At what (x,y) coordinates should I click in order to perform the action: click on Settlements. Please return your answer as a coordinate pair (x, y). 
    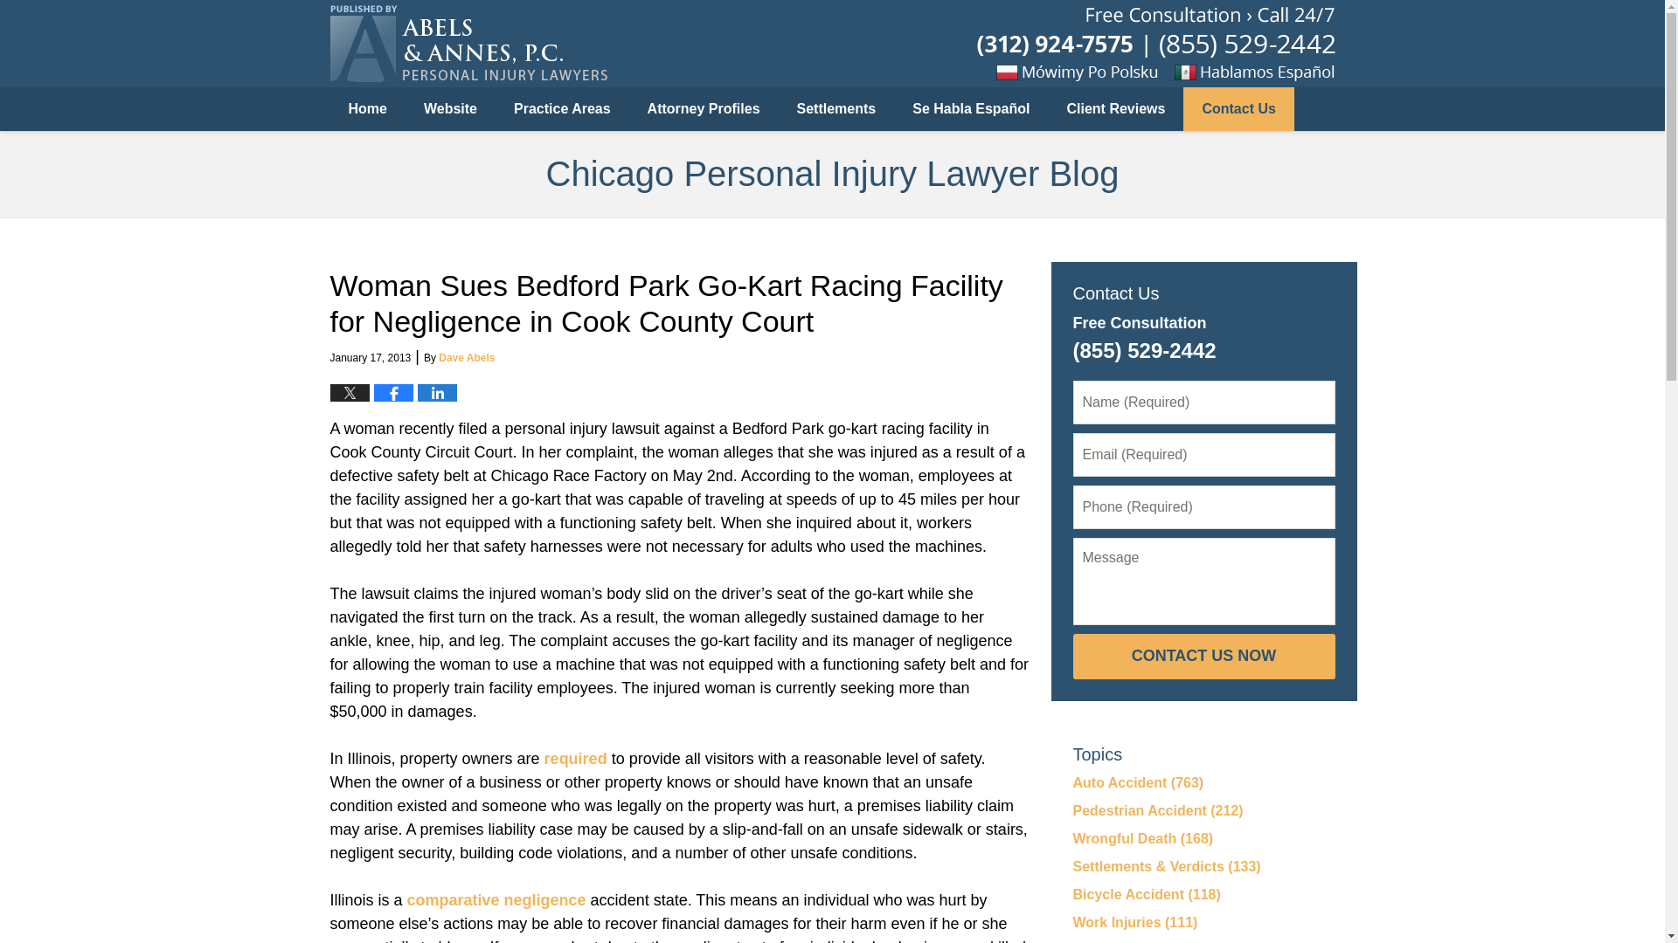
    Looking at the image, I should click on (836, 109).